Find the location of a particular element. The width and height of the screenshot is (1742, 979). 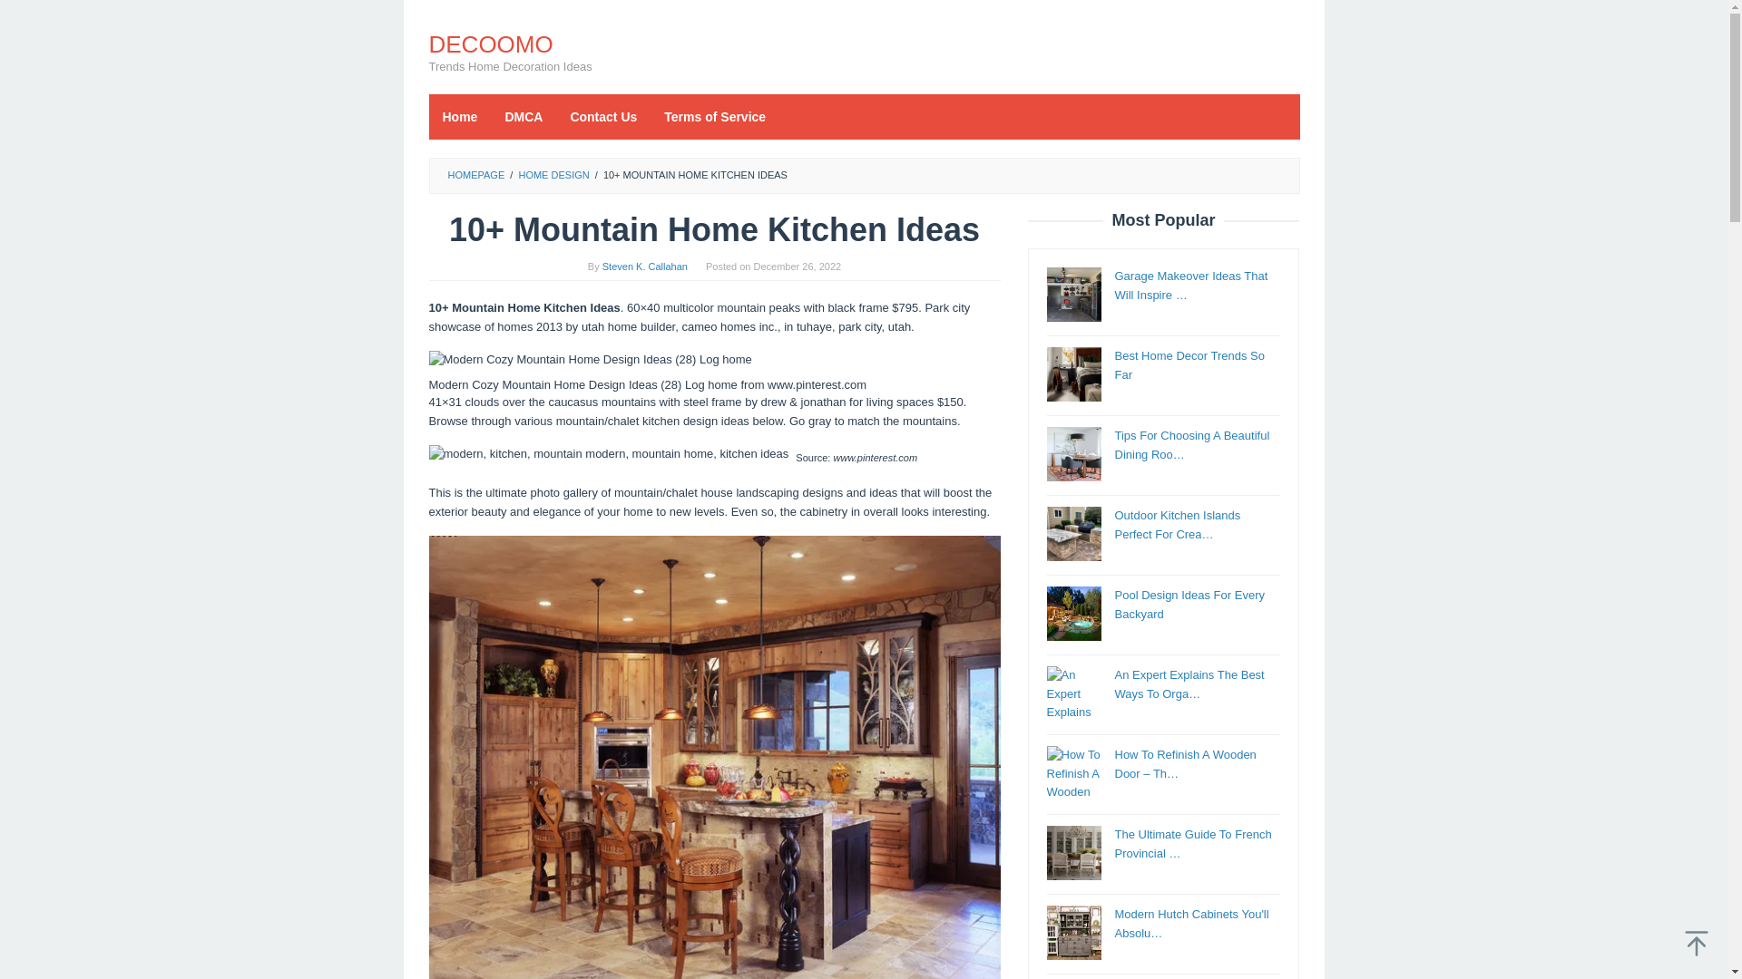

HOME DESIGN is located at coordinates (553, 174).